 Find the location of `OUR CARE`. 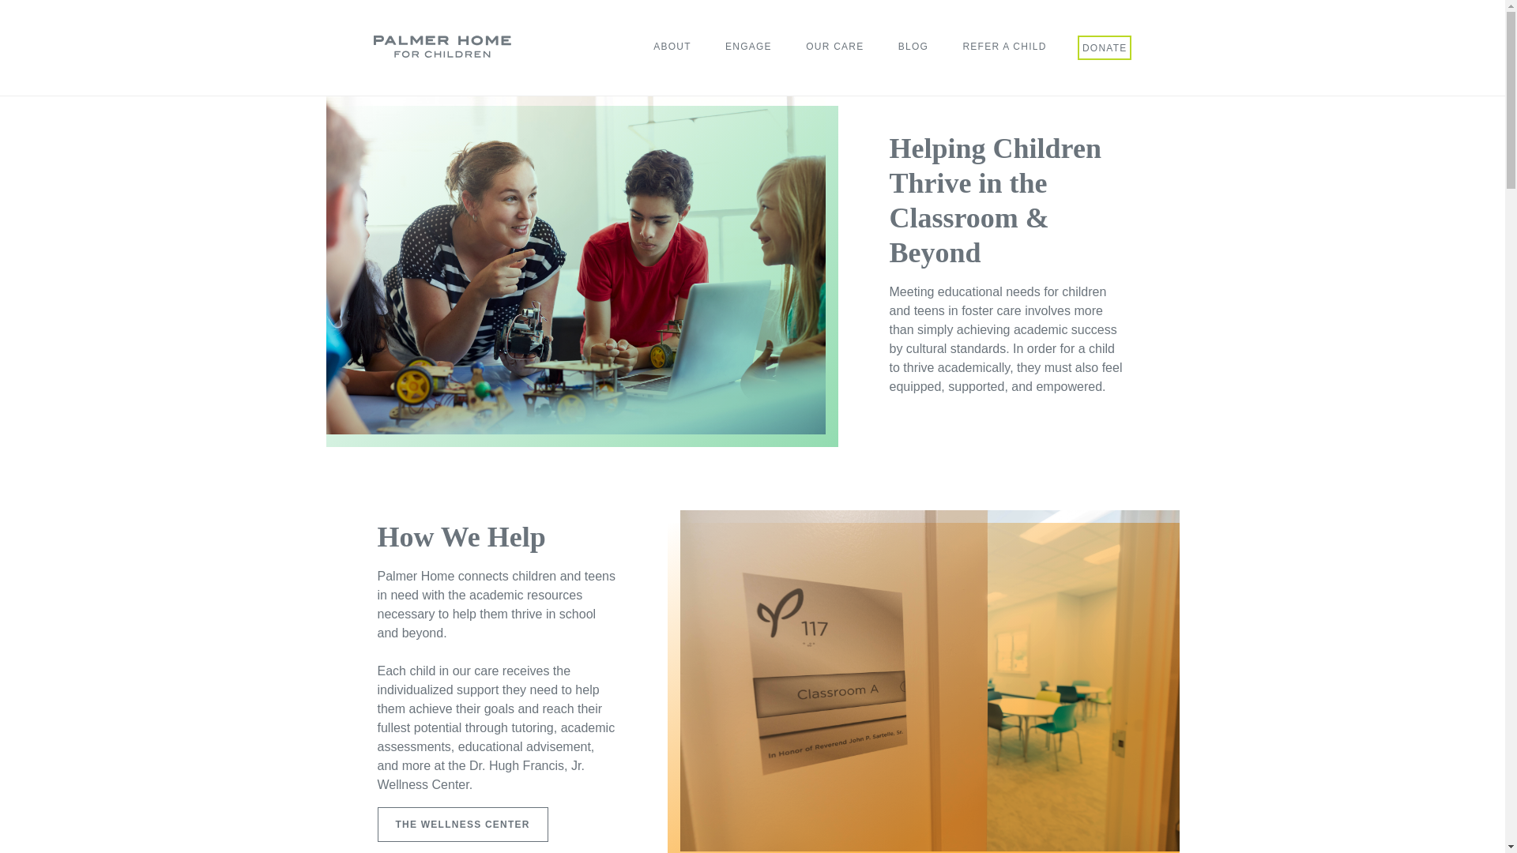

OUR CARE is located at coordinates (834, 47).